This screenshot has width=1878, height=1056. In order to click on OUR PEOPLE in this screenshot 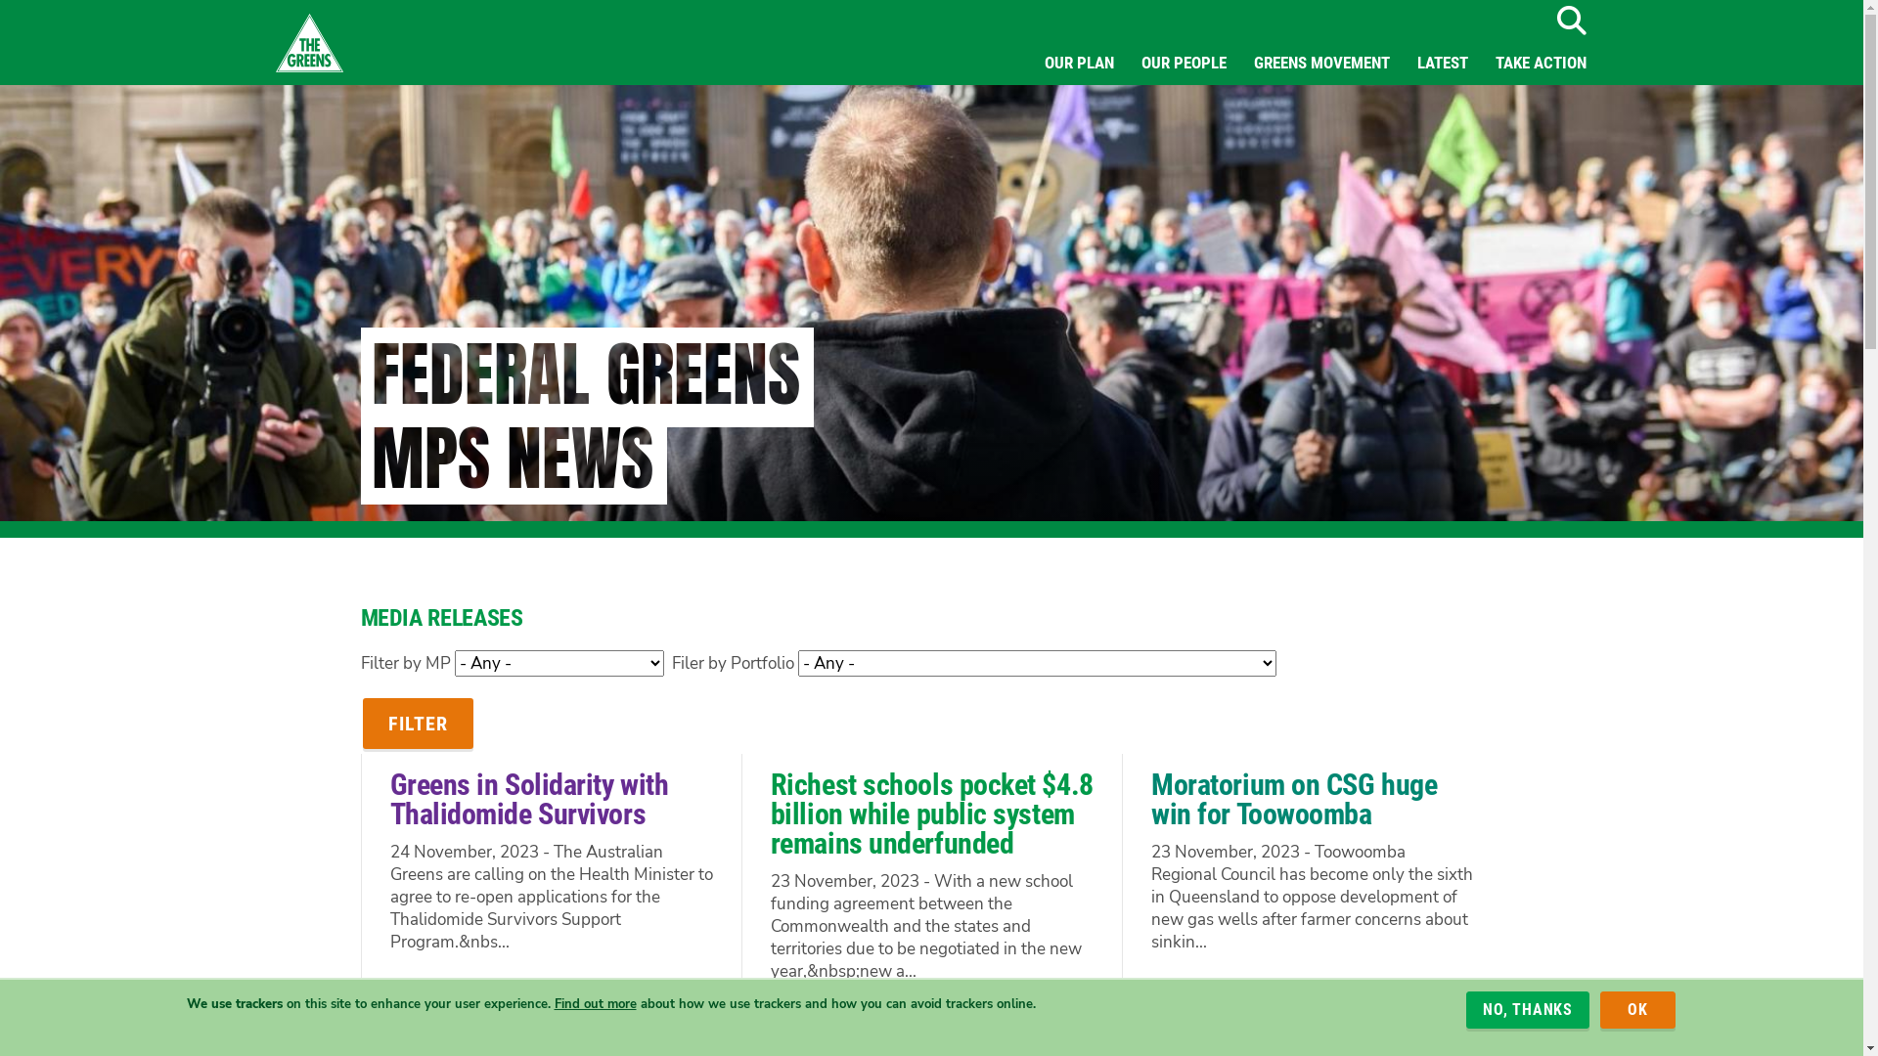, I will do `click(1184, 63)`.